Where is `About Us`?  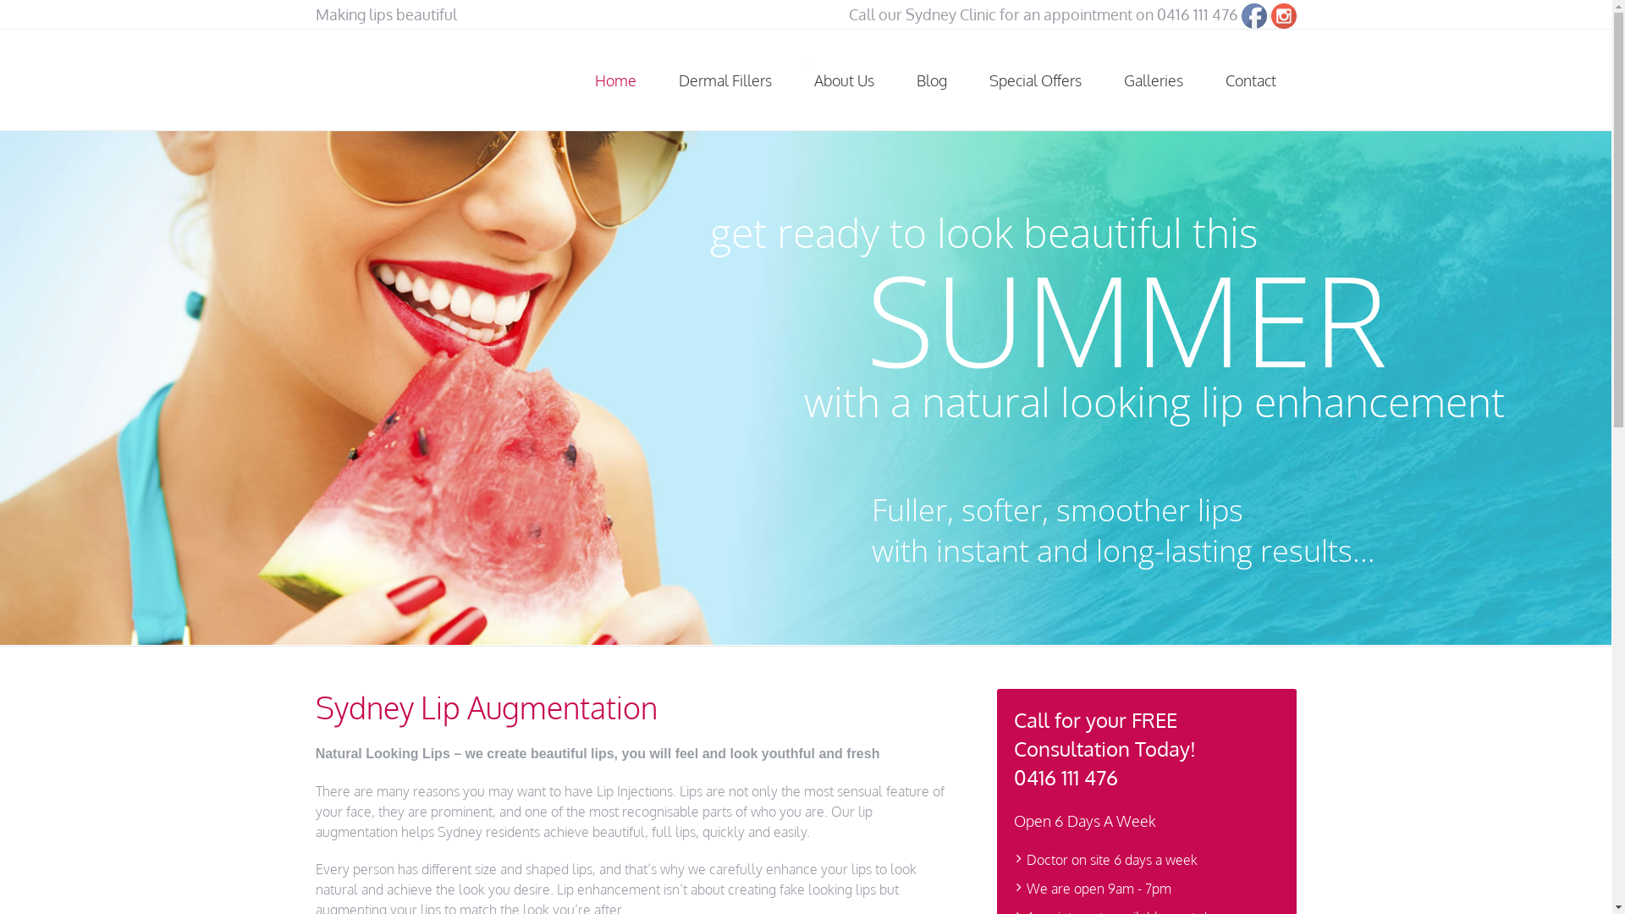 About Us is located at coordinates (843, 80).